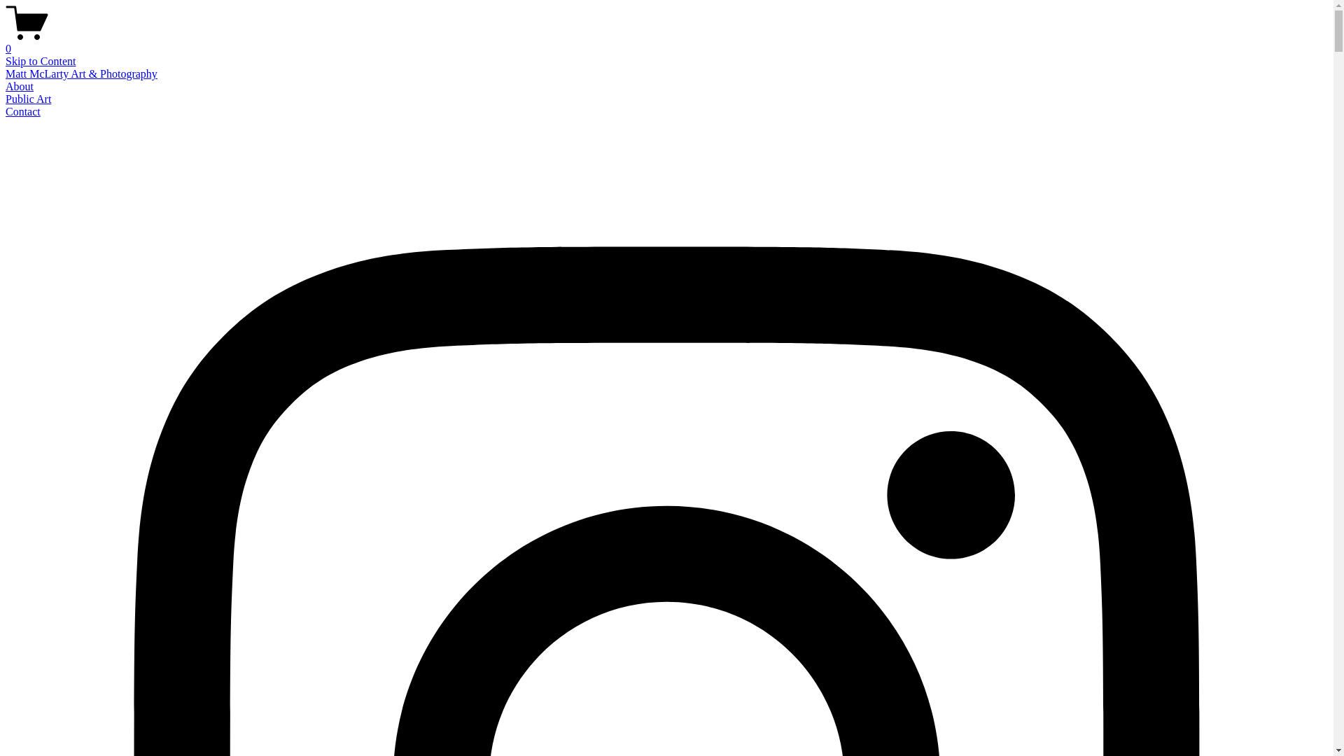  What do you see at coordinates (41, 62) in the screenshot?
I see `Skip to Content` at bounding box center [41, 62].